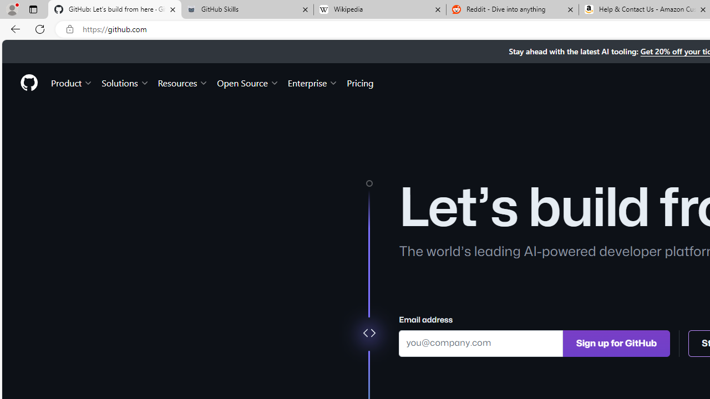 Image resolution: width=710 pixels, height=399 pixels. Describe the element at coordinates (183, 82) in the screenshot. I see `Resources` at that location.